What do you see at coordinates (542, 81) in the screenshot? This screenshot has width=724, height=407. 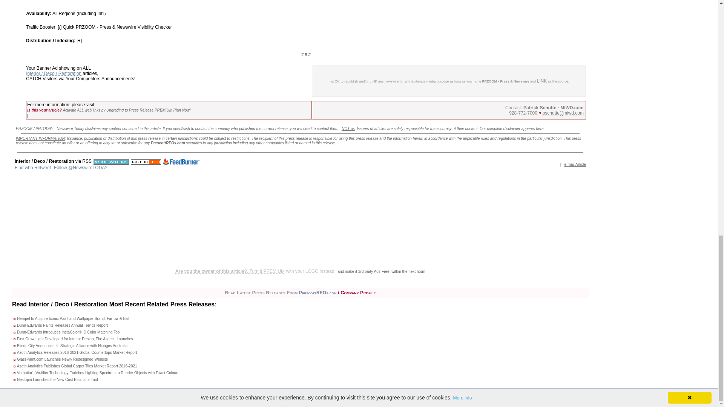 I see `LINK` at bounding box center [542, 81].